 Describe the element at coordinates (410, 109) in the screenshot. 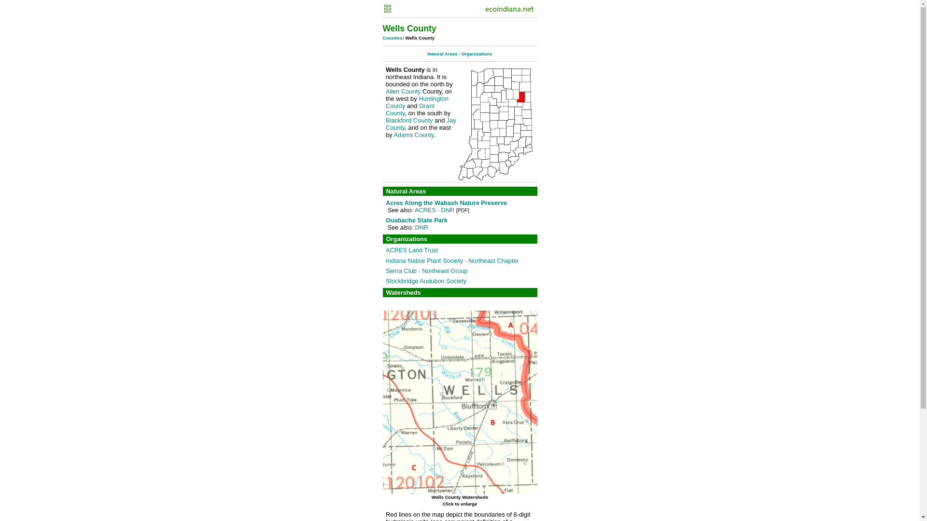

I see `Grant County` at that location.